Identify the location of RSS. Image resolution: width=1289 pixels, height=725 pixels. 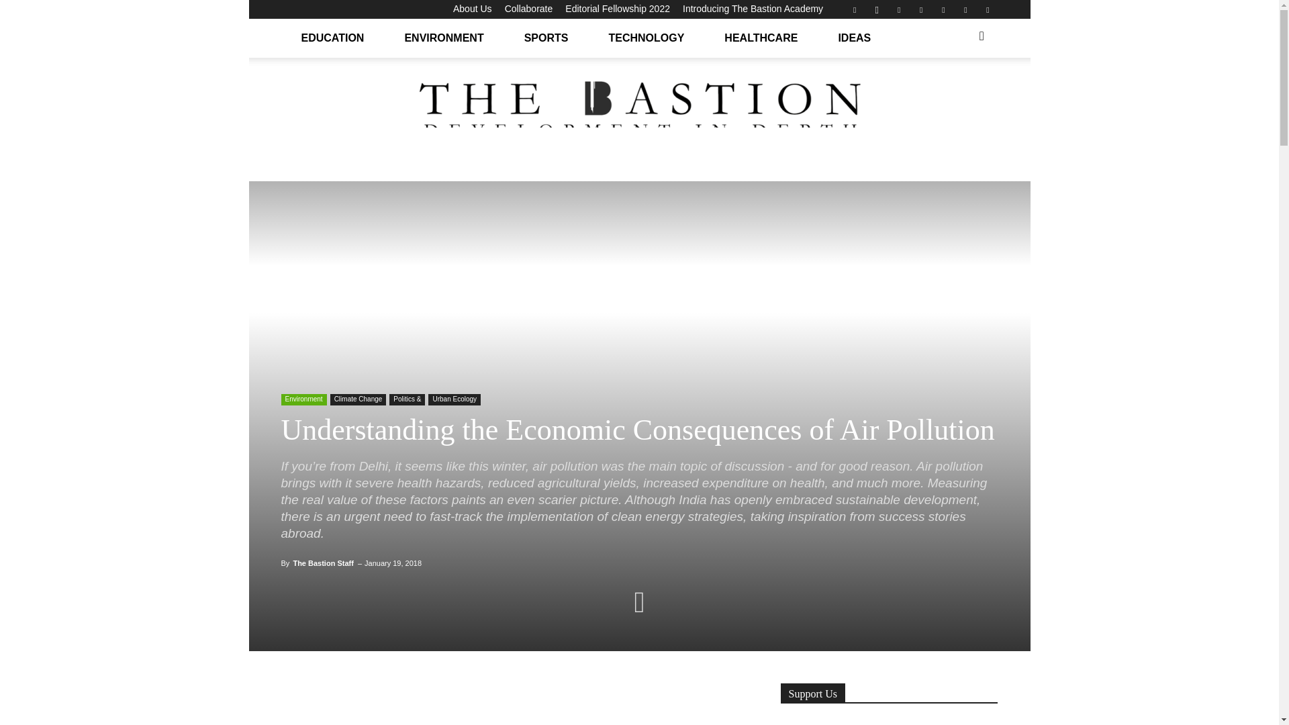
(943, 9).